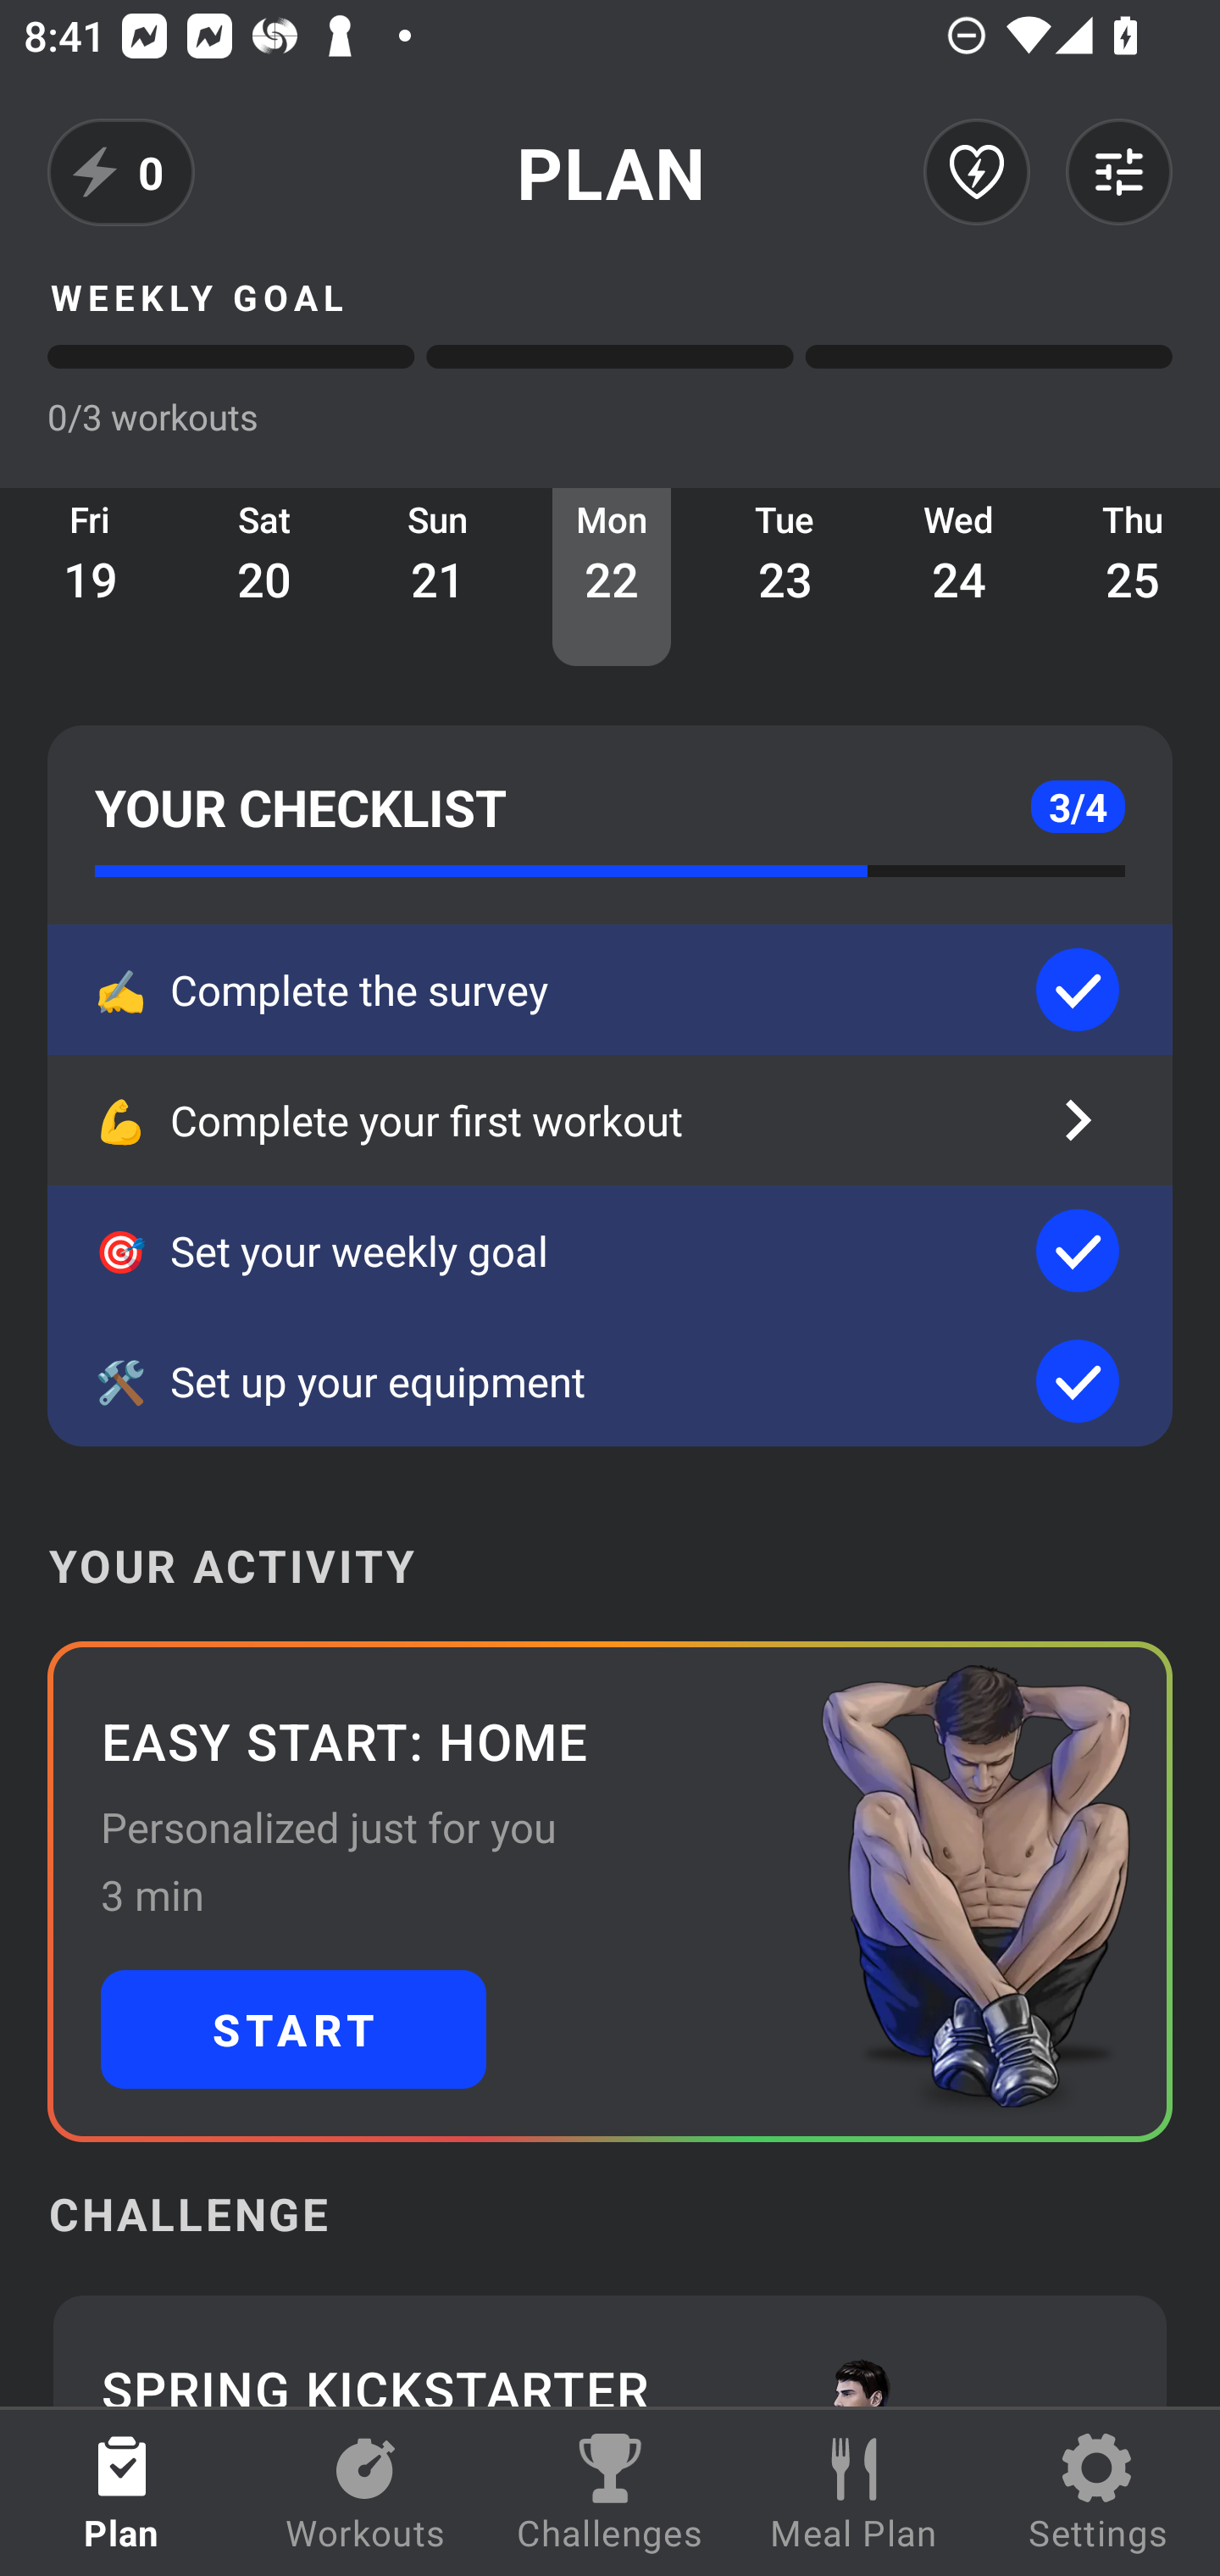  I want to click on Sat 20, so click(264, 576).